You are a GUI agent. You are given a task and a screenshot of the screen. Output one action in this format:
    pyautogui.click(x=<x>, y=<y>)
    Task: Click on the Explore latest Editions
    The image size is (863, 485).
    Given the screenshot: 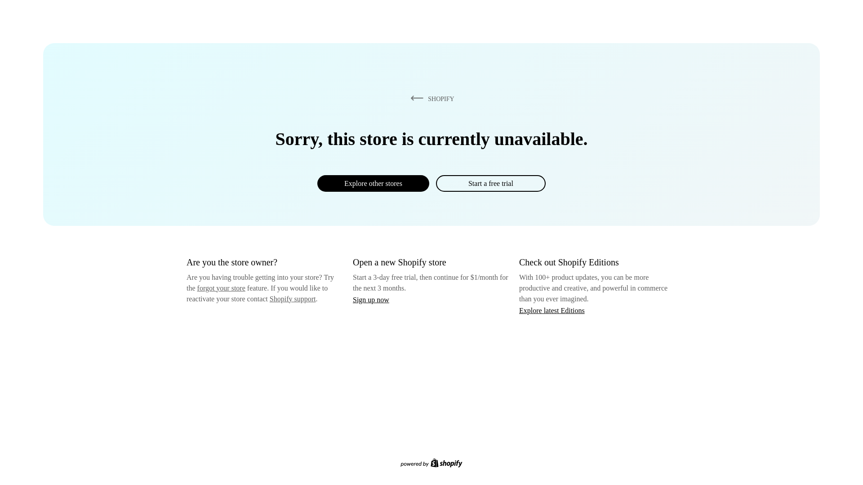 What is the action you would take?
    pyautogui.click(x=552, y=310)
    